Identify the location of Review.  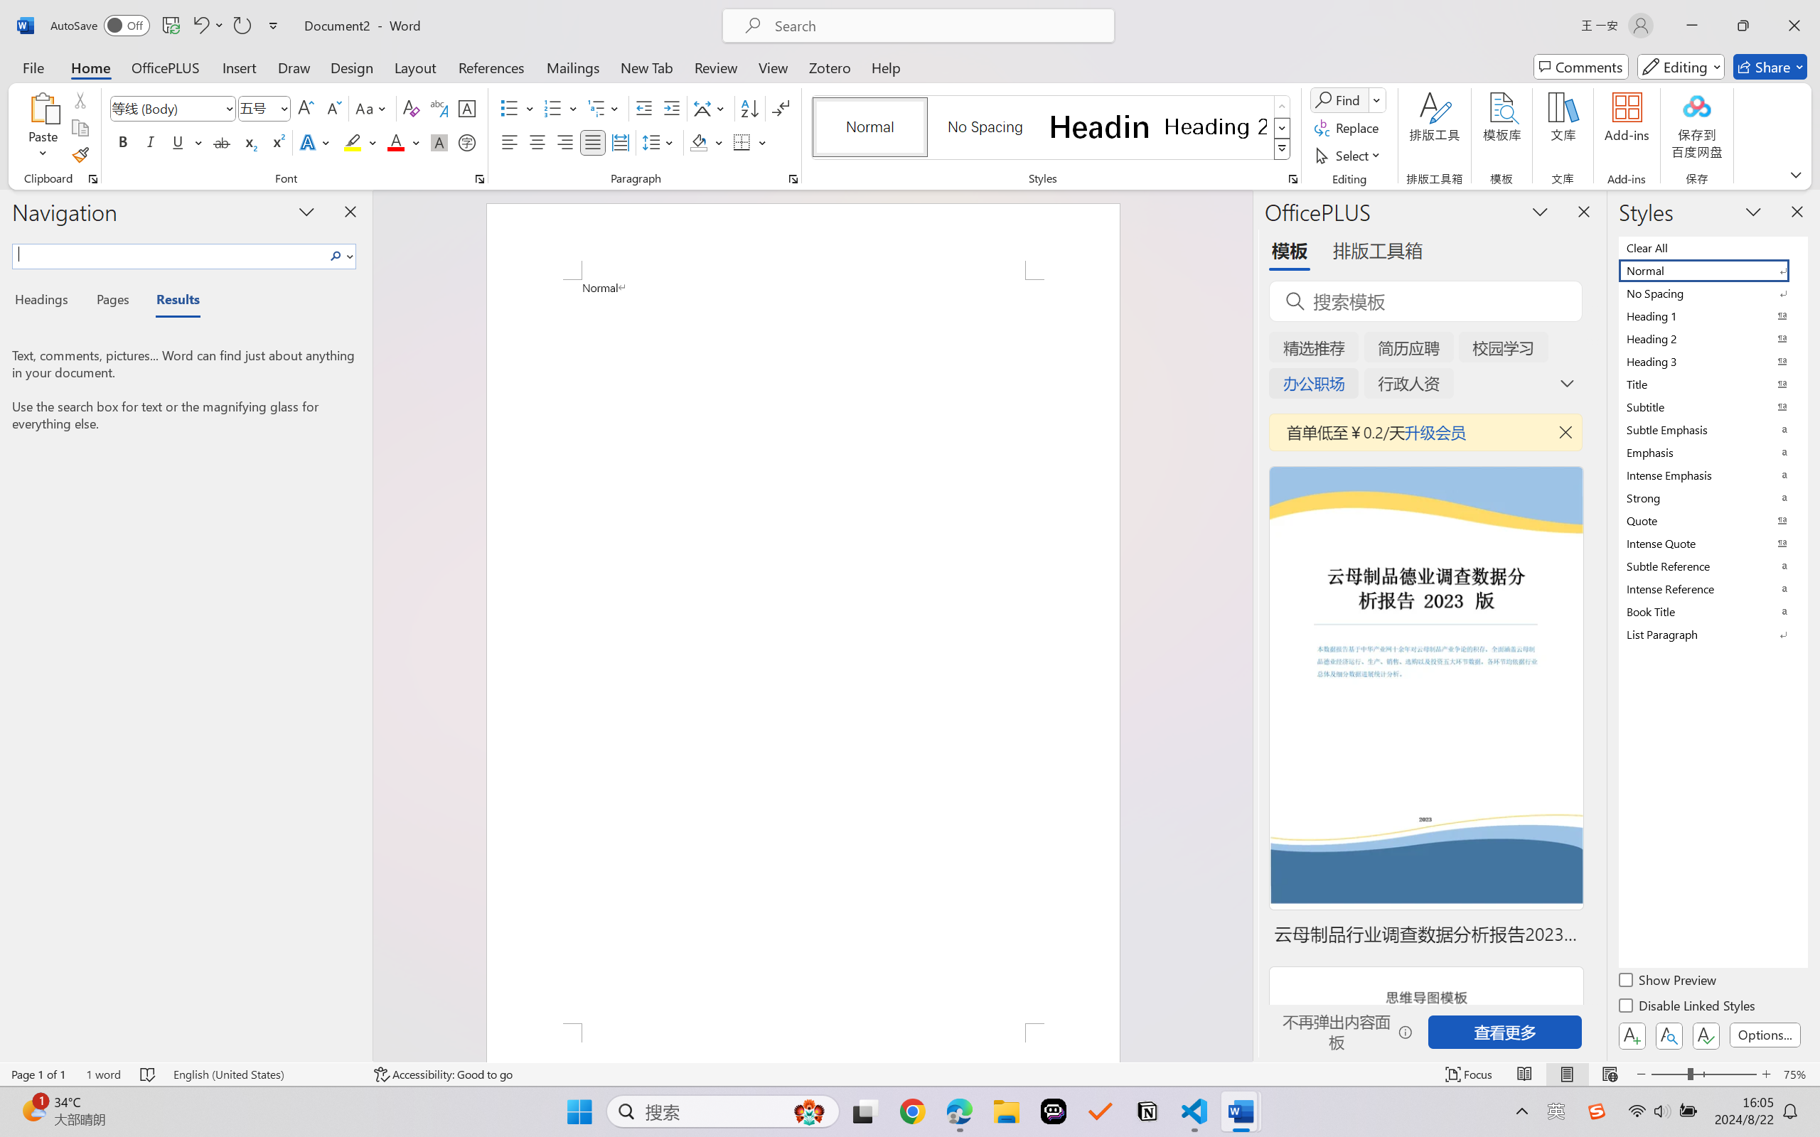
(716, 67).